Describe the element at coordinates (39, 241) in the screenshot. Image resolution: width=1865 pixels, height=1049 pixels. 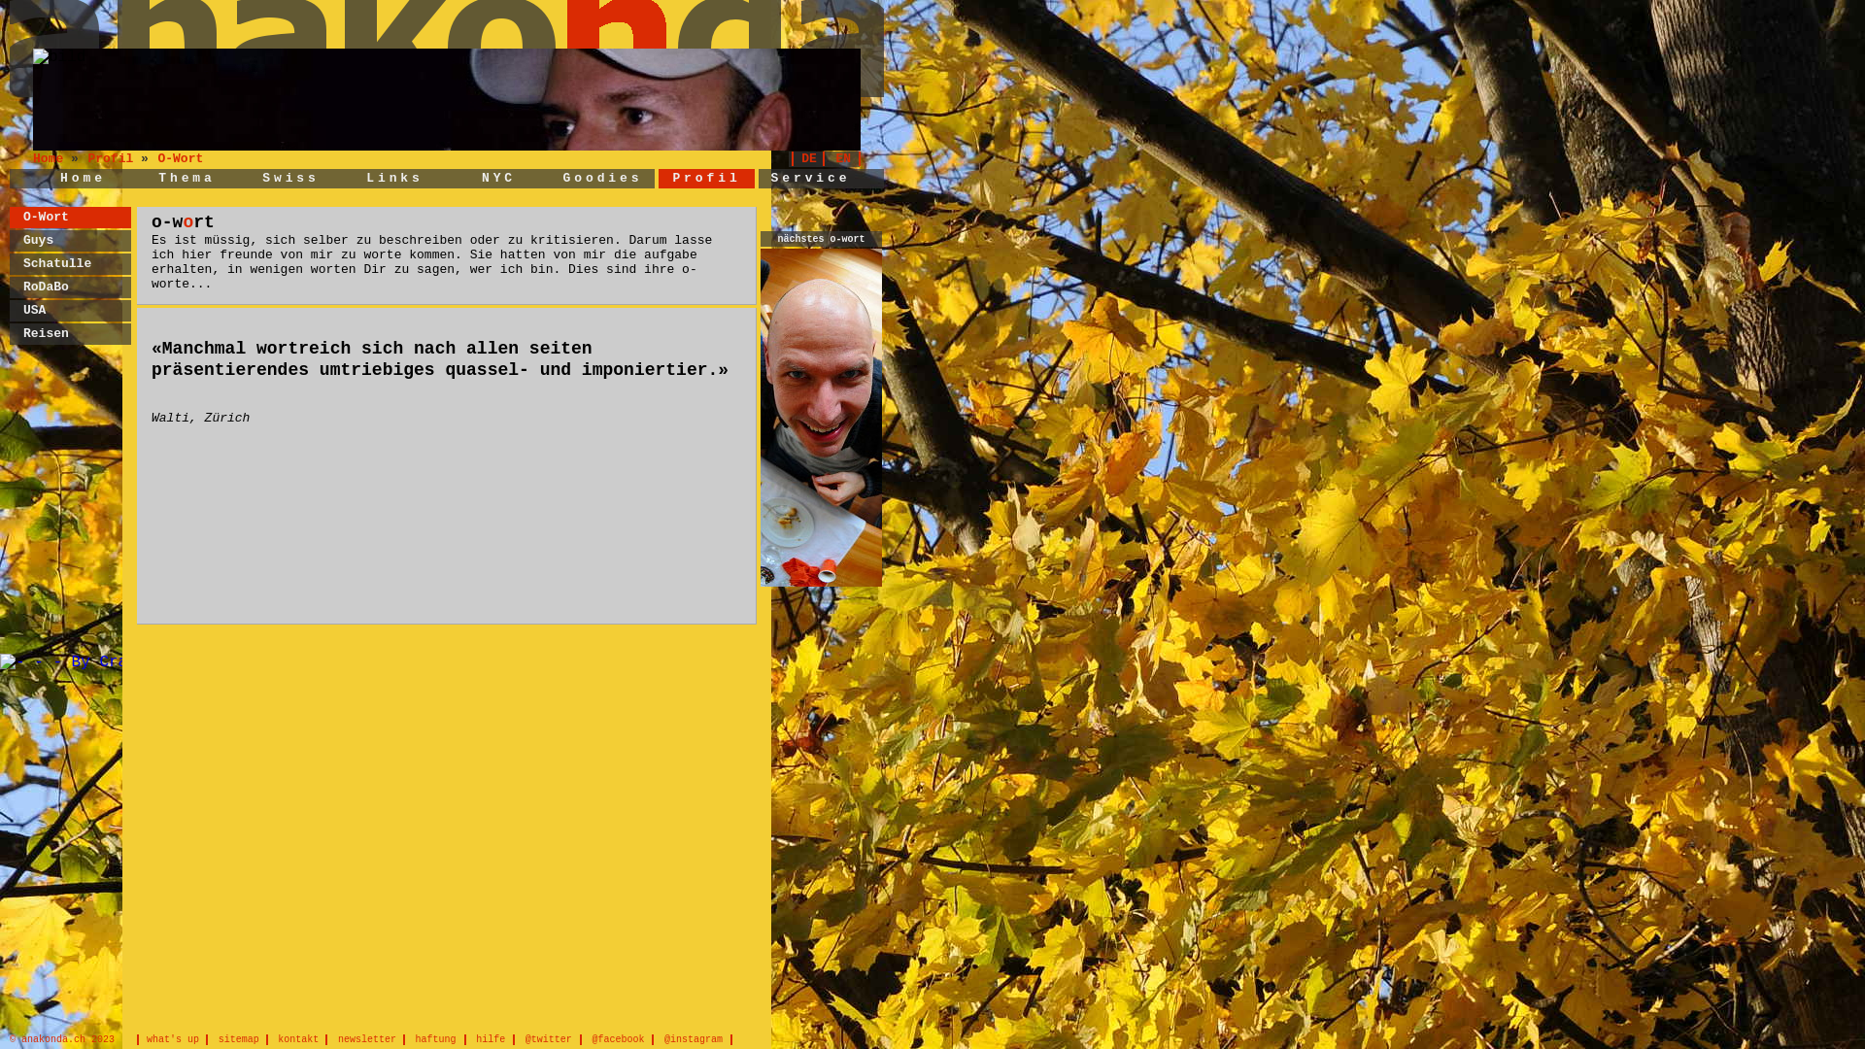
I see `Guys` at that location.